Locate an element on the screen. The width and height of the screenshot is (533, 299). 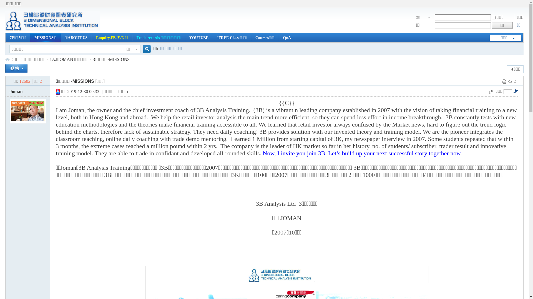
YOUTUBE is located at coordinates (199, 38).